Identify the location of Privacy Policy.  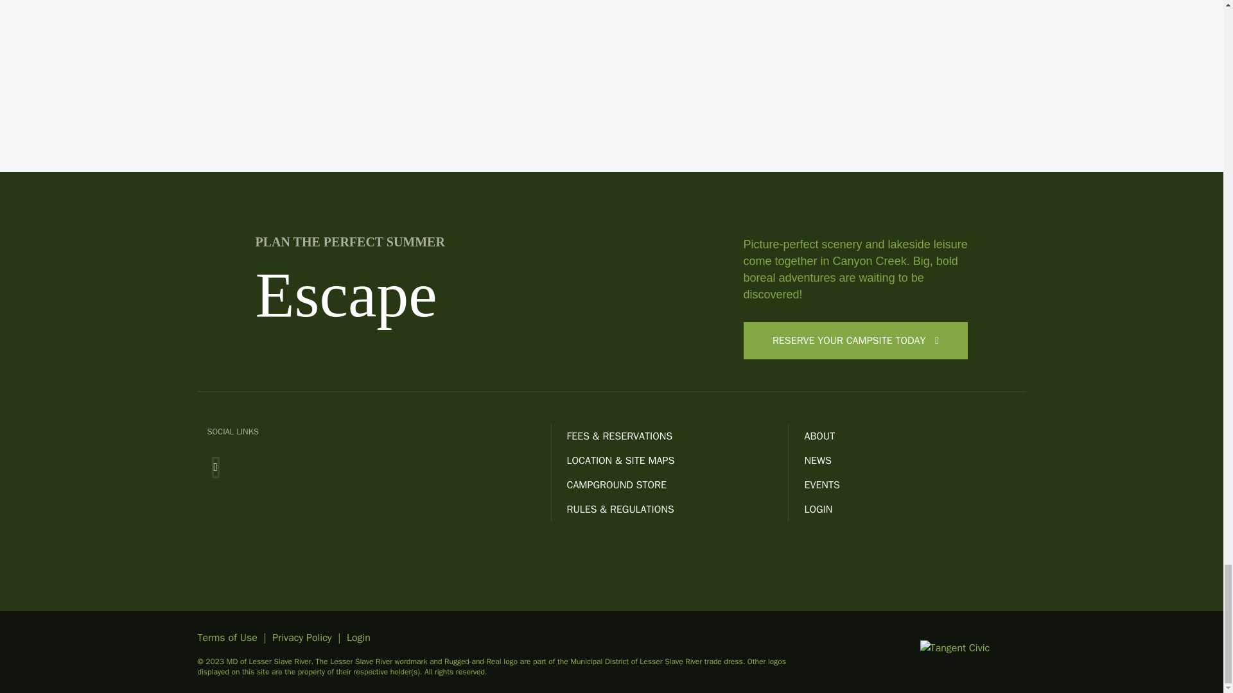
(302, 638).